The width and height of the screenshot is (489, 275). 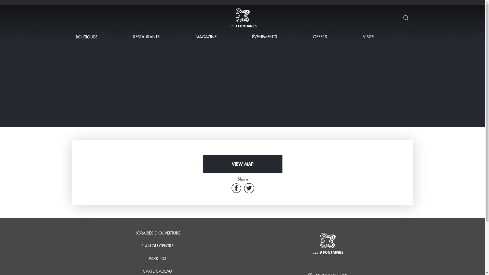 I want to click on PLAN DU CENTRE, so click(x=157, y=246).